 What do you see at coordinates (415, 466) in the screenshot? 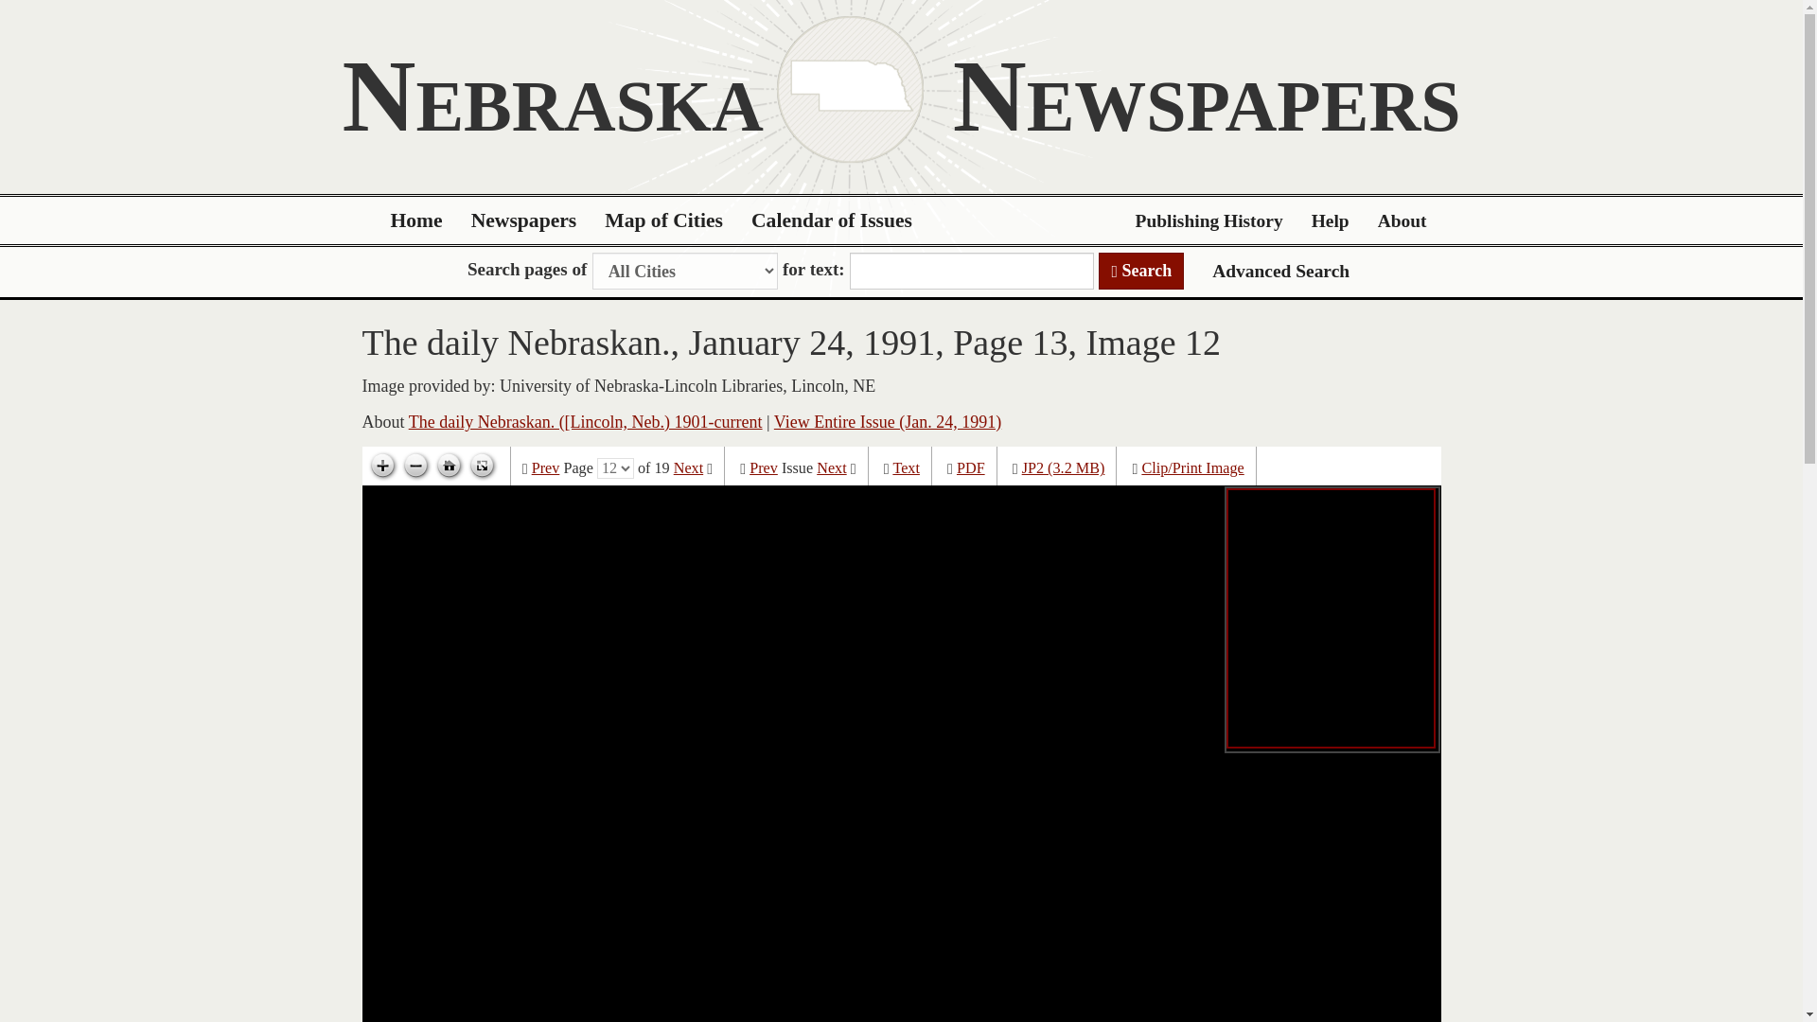
I see `Zoom out` at bounding box center [415, 466].